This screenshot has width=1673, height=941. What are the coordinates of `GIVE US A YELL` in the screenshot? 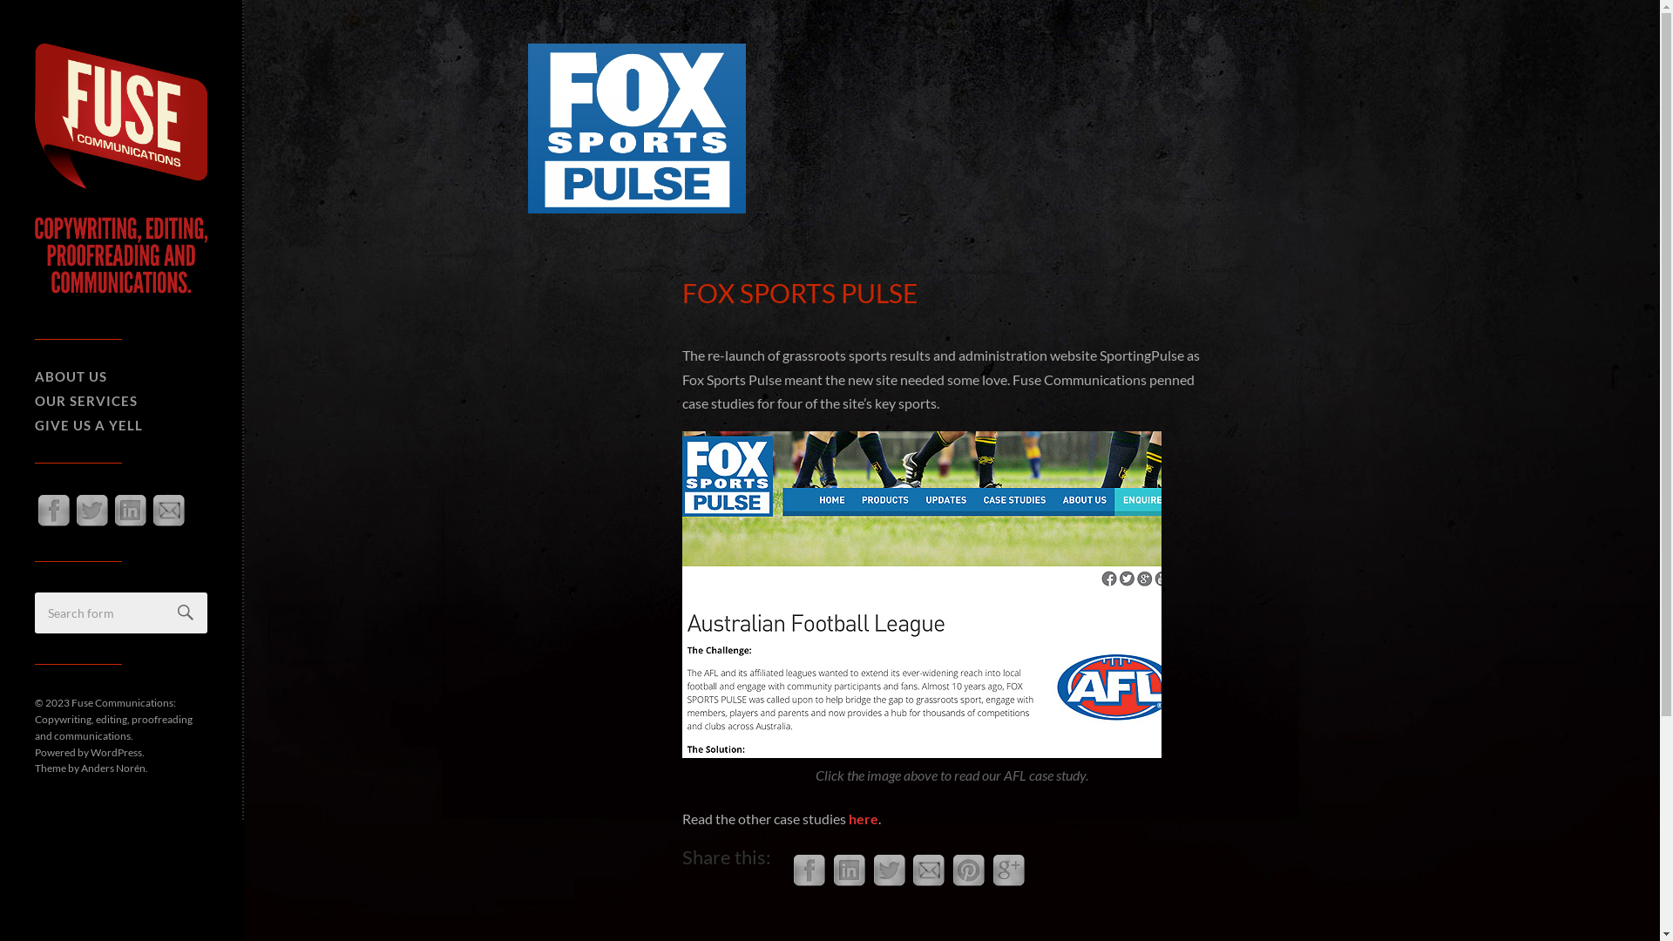 It's located at (89, 425).